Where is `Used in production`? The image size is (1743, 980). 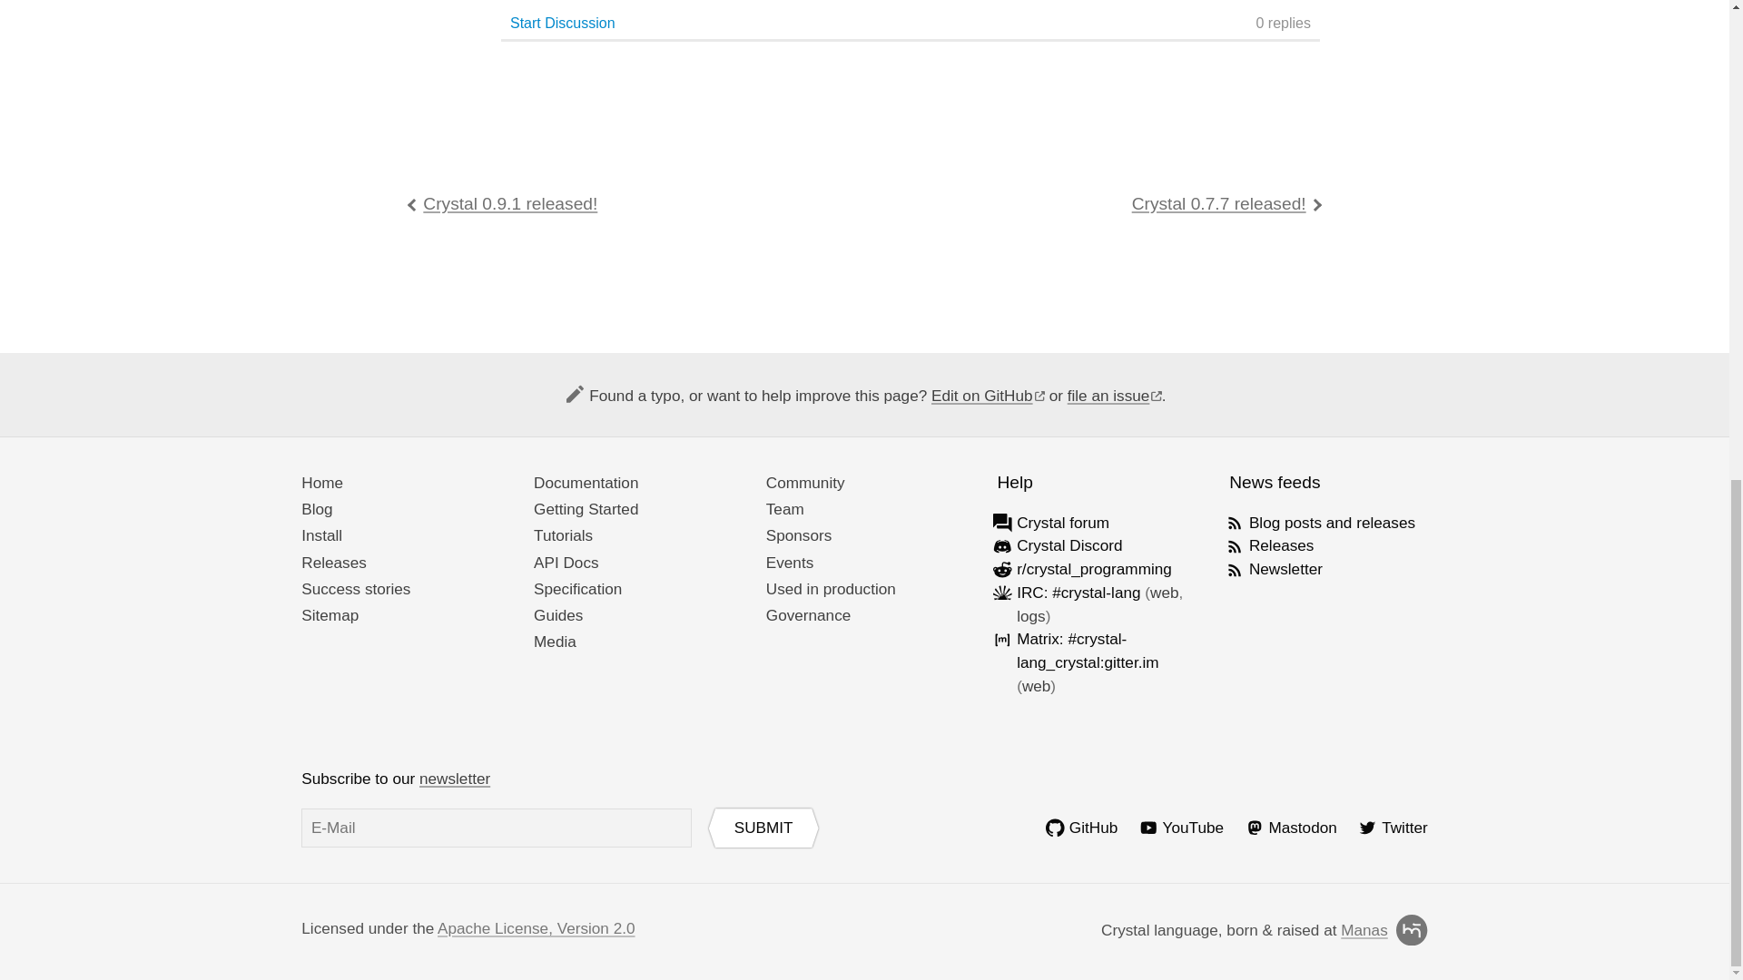 Used in production is located at coordinates (831, 588).